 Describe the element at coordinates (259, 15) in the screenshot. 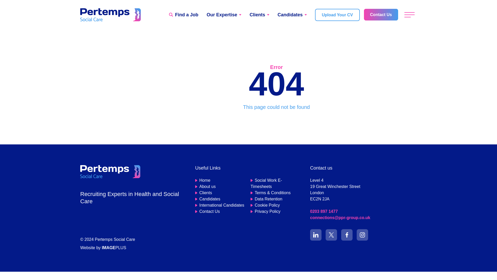

I see `Clients` at that location.